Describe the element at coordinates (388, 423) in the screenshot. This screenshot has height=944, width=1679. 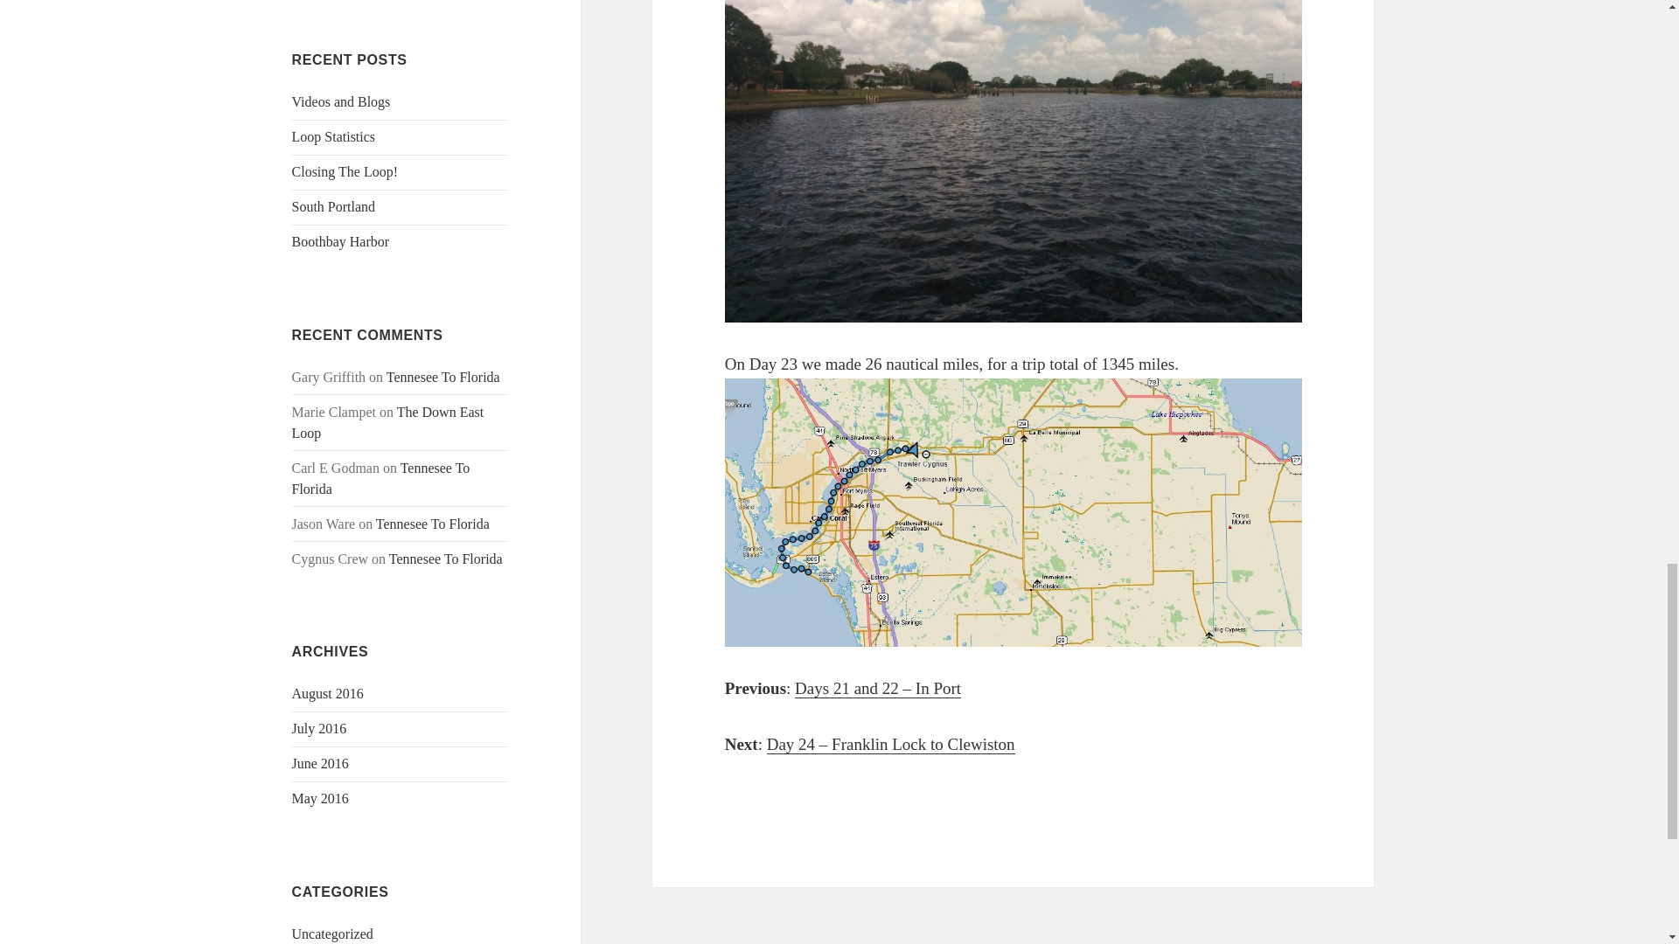
I see `The Down East Loop` at that location.